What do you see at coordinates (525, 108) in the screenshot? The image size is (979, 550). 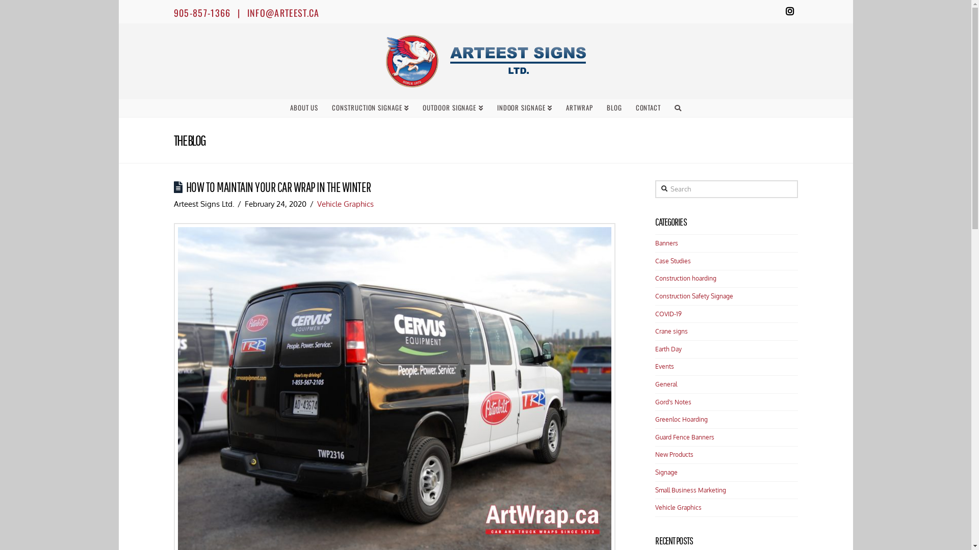 I see `INDOOR SIGNAGE` at bounding box center [525, 108].